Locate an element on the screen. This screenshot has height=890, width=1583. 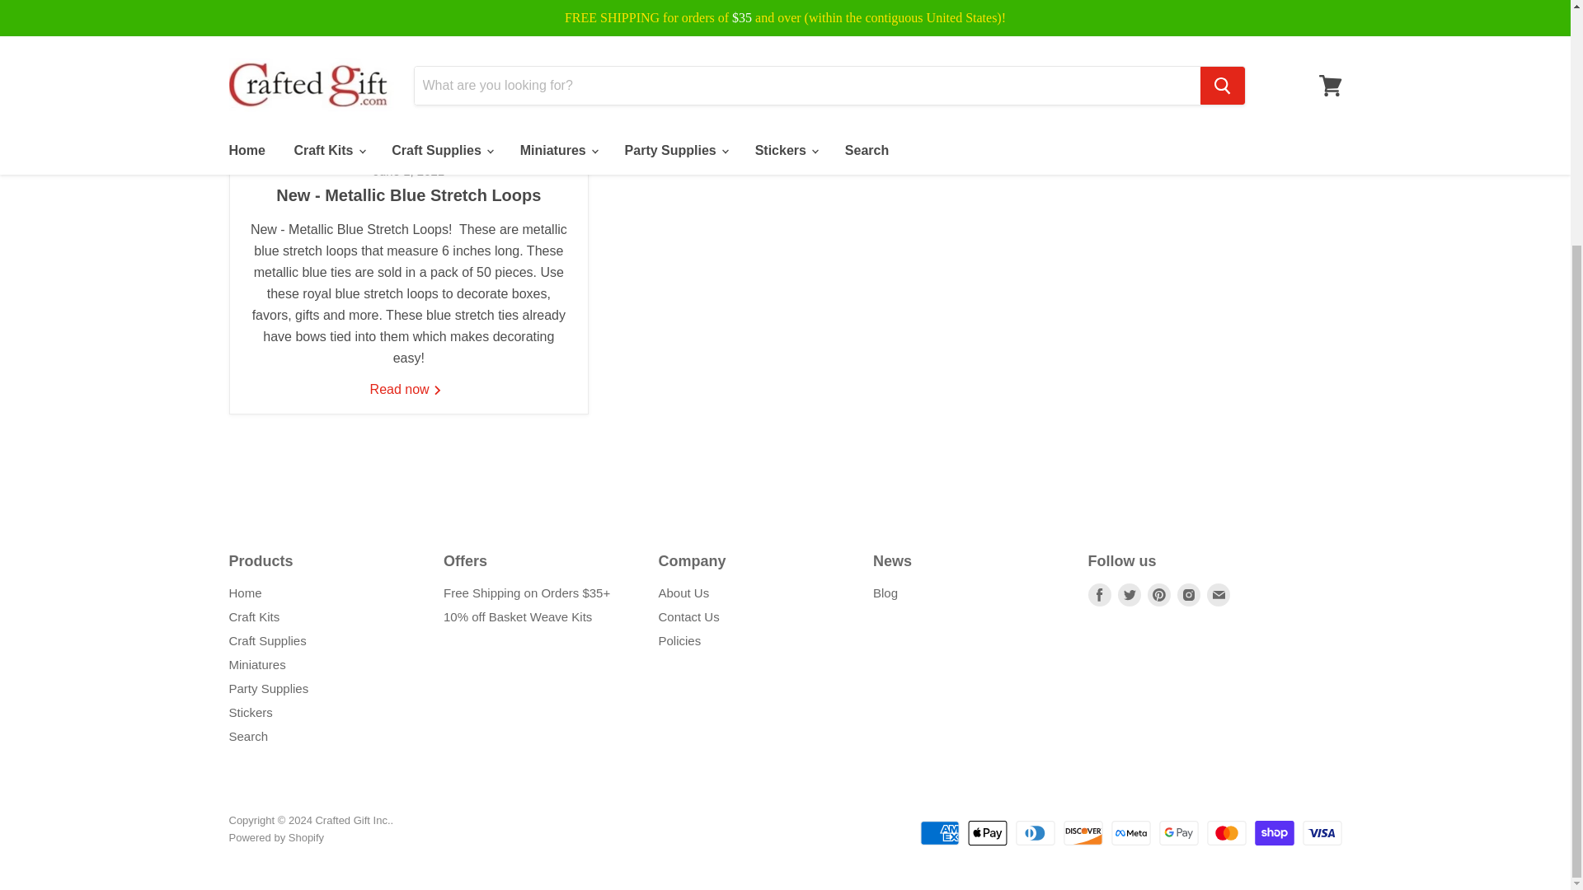
Meta Pay is located at coordinates (1130, 832).